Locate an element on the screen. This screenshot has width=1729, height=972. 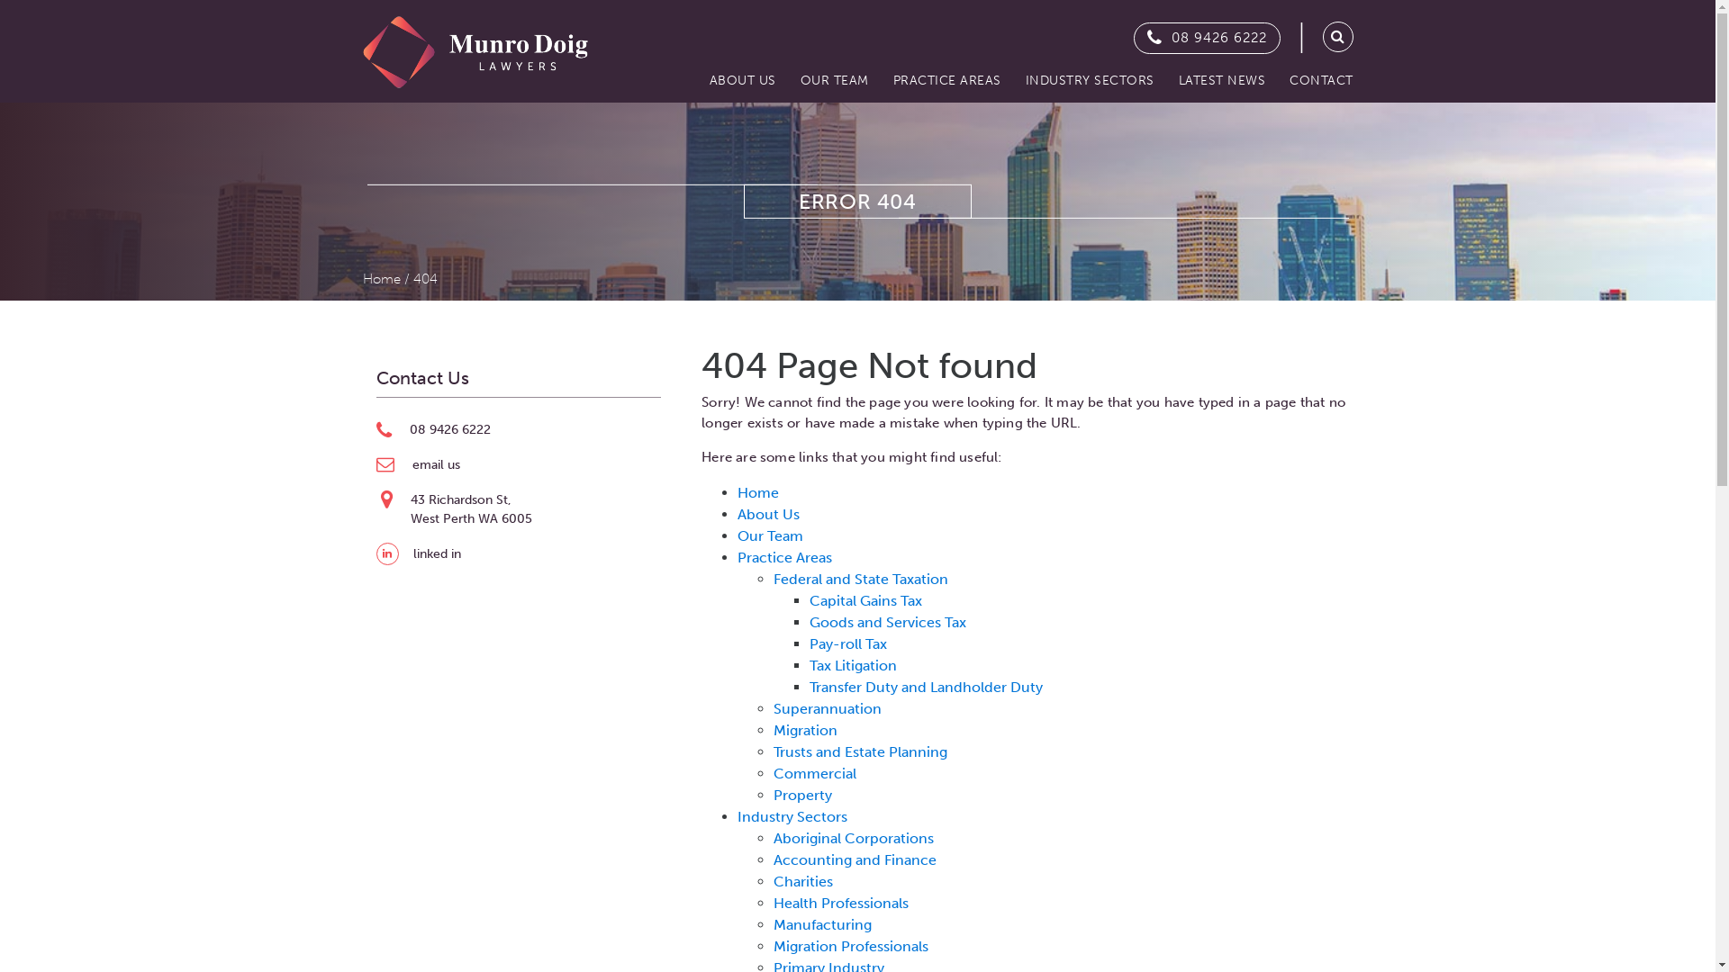
ABOUT US is located at coordinates (742, 81).